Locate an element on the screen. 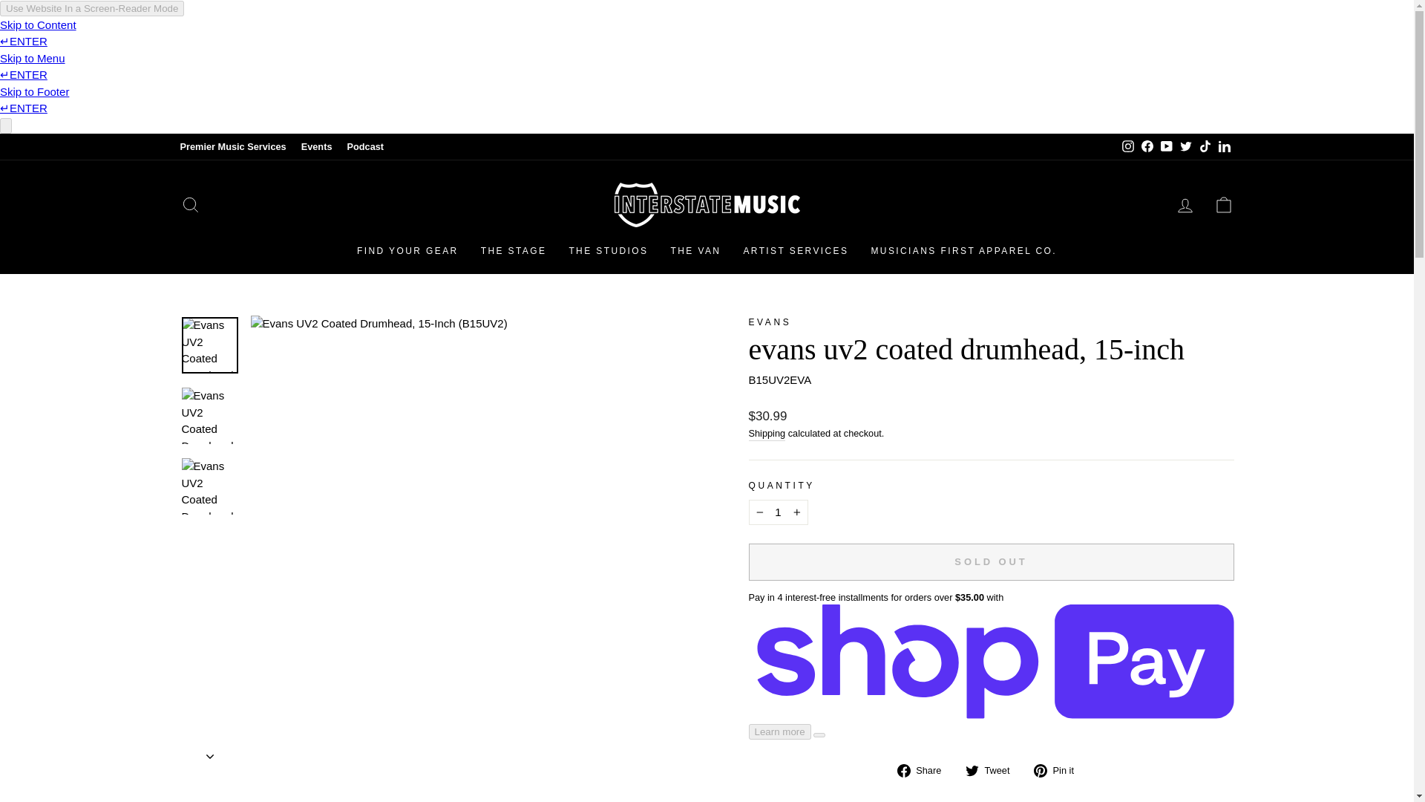 This screenshot has height=802, width=1425. Events is located at coordinates (316, 146).